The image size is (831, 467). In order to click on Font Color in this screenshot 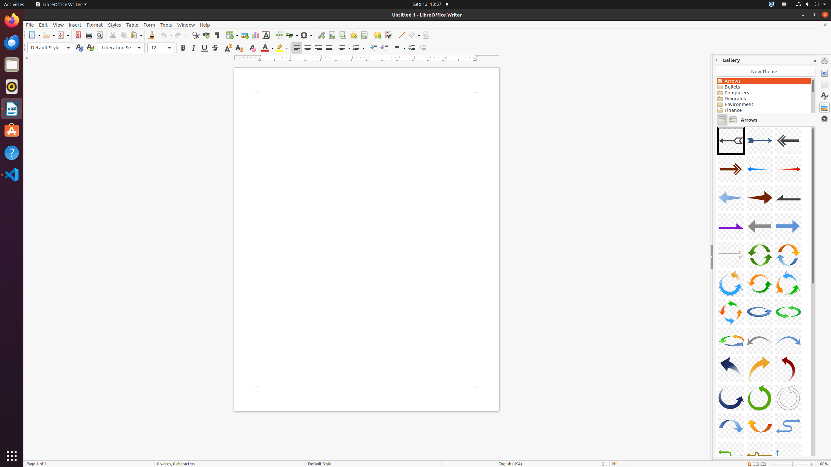, I will do `click(267, 48)`.